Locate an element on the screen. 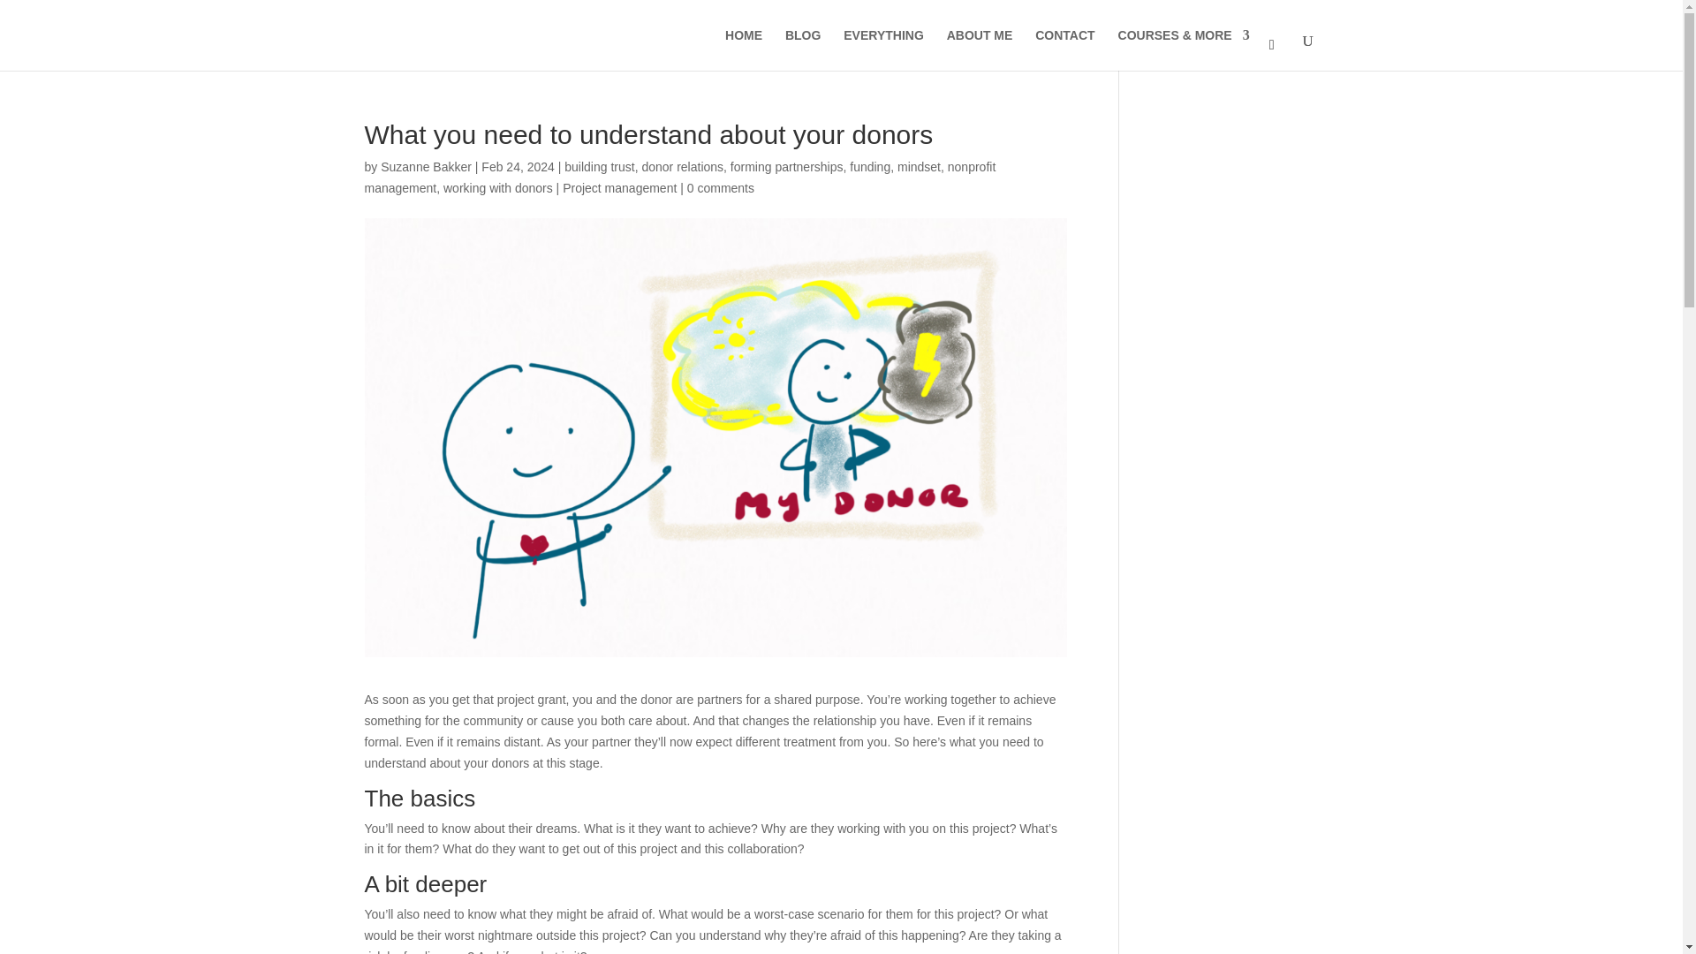 This screenshot has height=954, width=1696. funding is located at coordinates (869, 166).